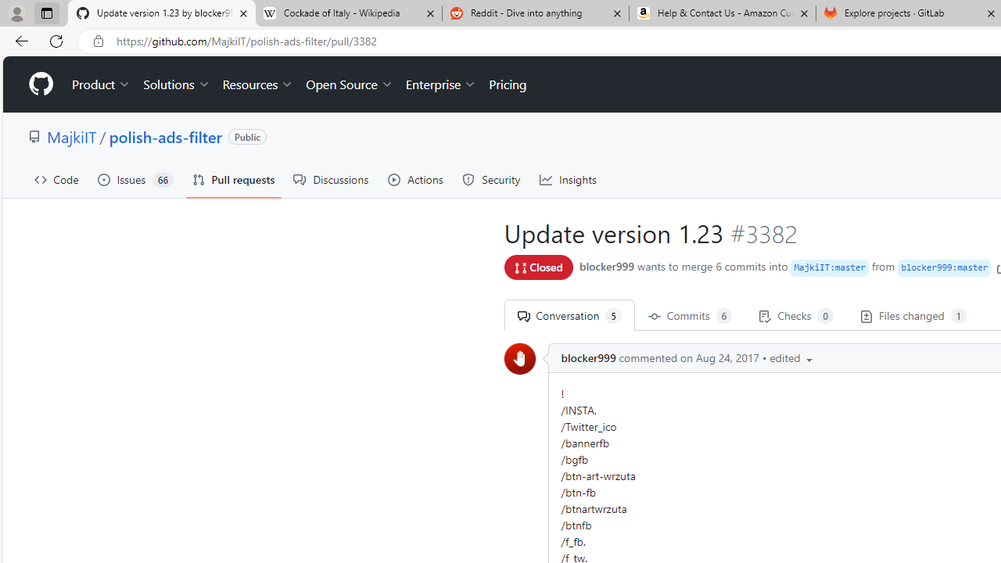 The height and width of the screenshot is (563, 1001). What do you see at coordinates (719, 358) in the screenshot?
I see `on Aug 24, 2017` at bounding box center [719, 358].